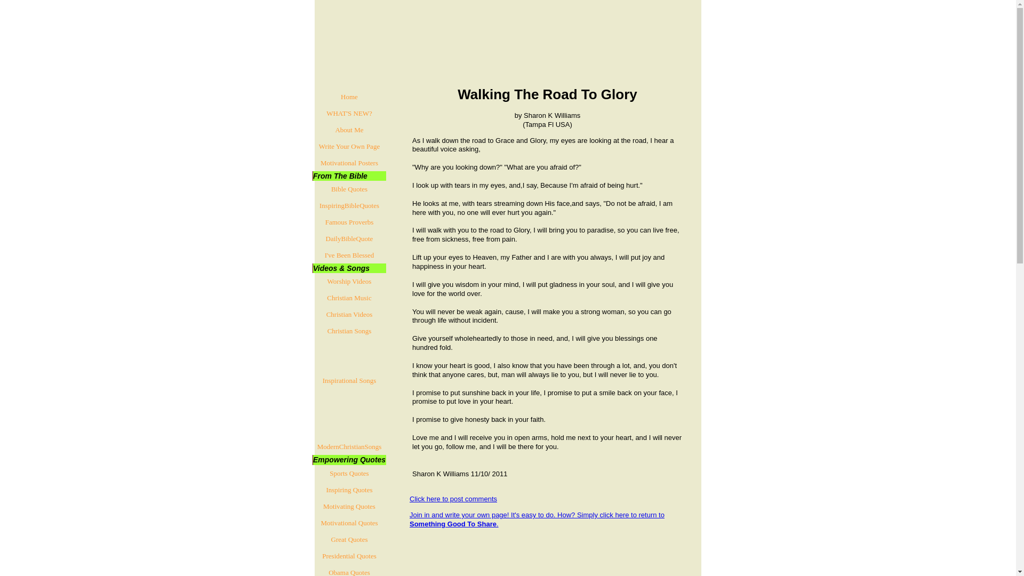 Image resolution: width=1024 pixels, height=576 pixels. What do you see at coordinates (349, 239) in the screenshot?
I see `DailyBibleQuote` at bounding box center [349, 239].